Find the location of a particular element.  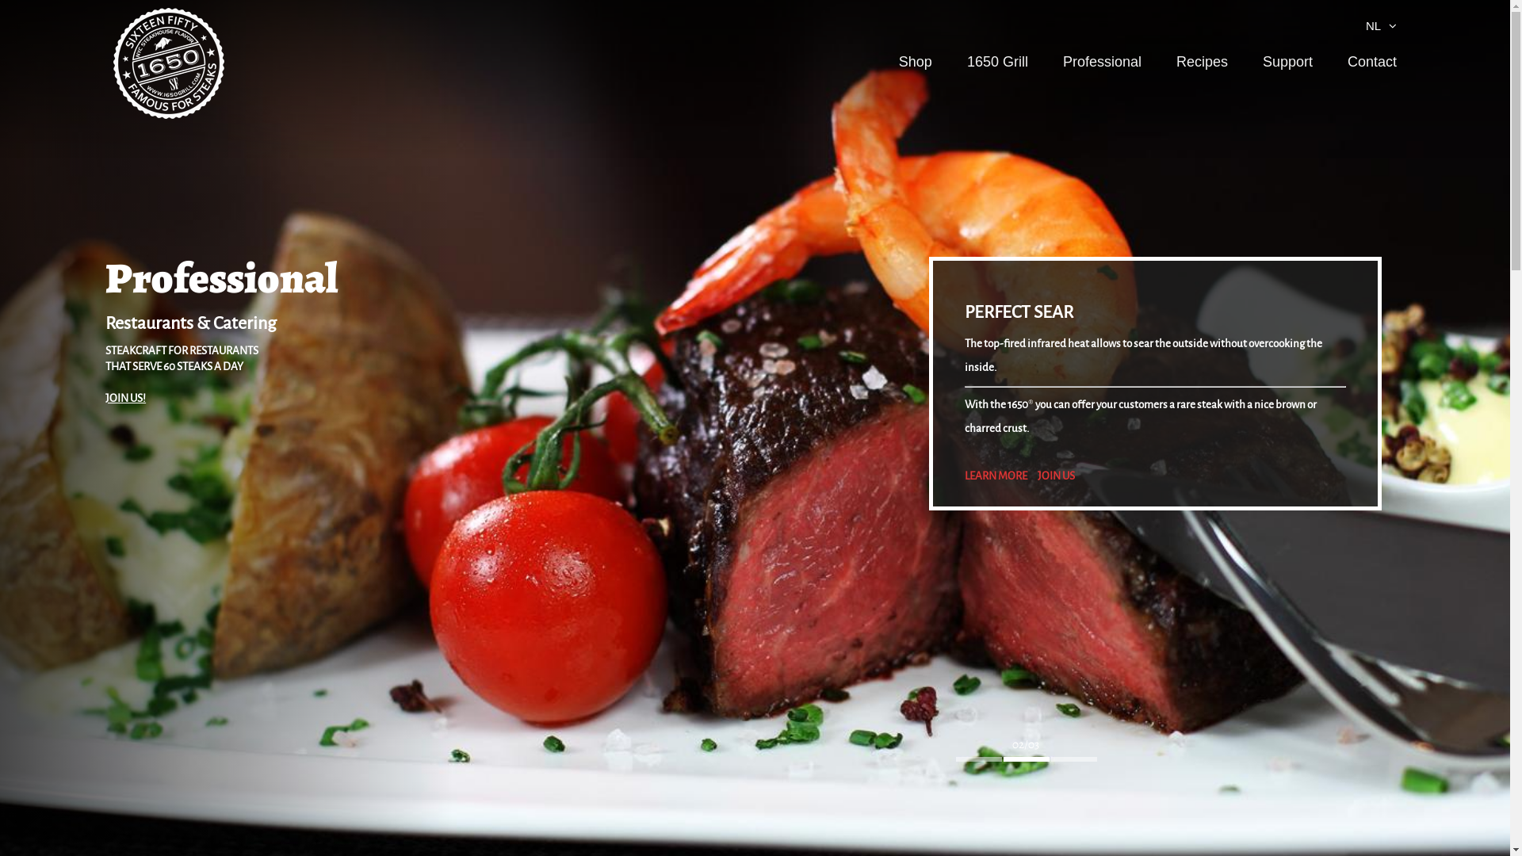

JOIN US! is located at coordinates (125, 398).